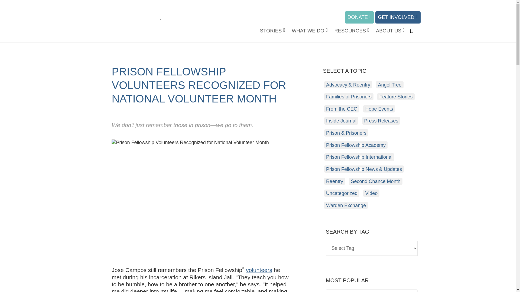 This screenshot has width=520, height=292. Describe the element at coordinates (310, 31) in the screenshot. I see `WHAT WE DO` at that location.